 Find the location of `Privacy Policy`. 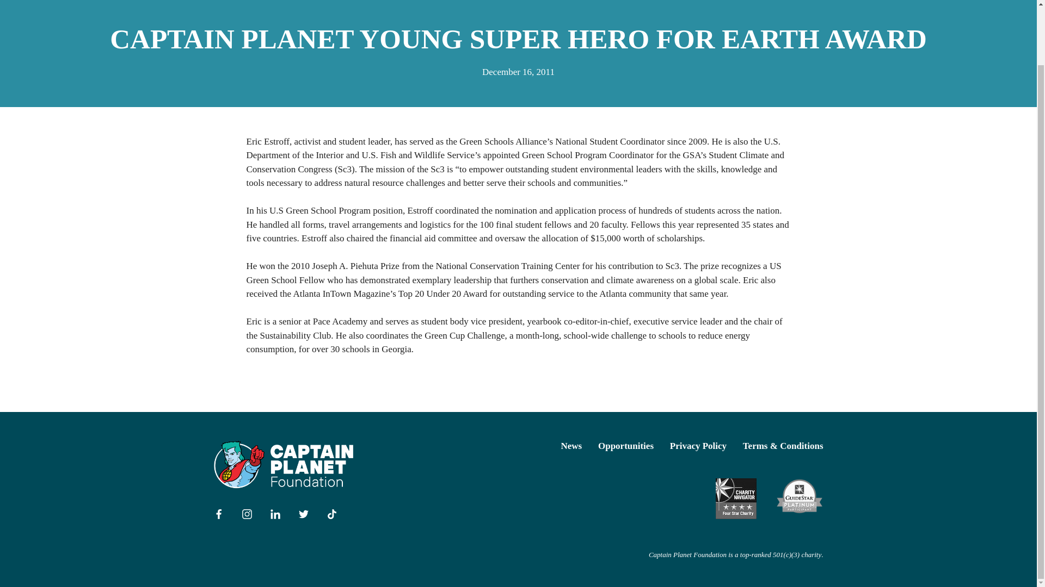

Privacy Policy is located at coordinates (698, 446).